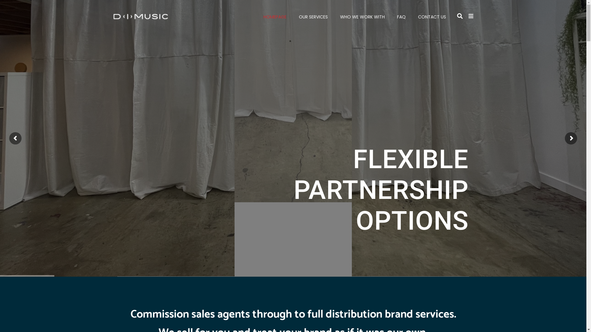 The height and width of the screenshot is (332, 591). Describe the element at coordinates (429, 17) in the screenshot. I see `CONTACT US` at that location.